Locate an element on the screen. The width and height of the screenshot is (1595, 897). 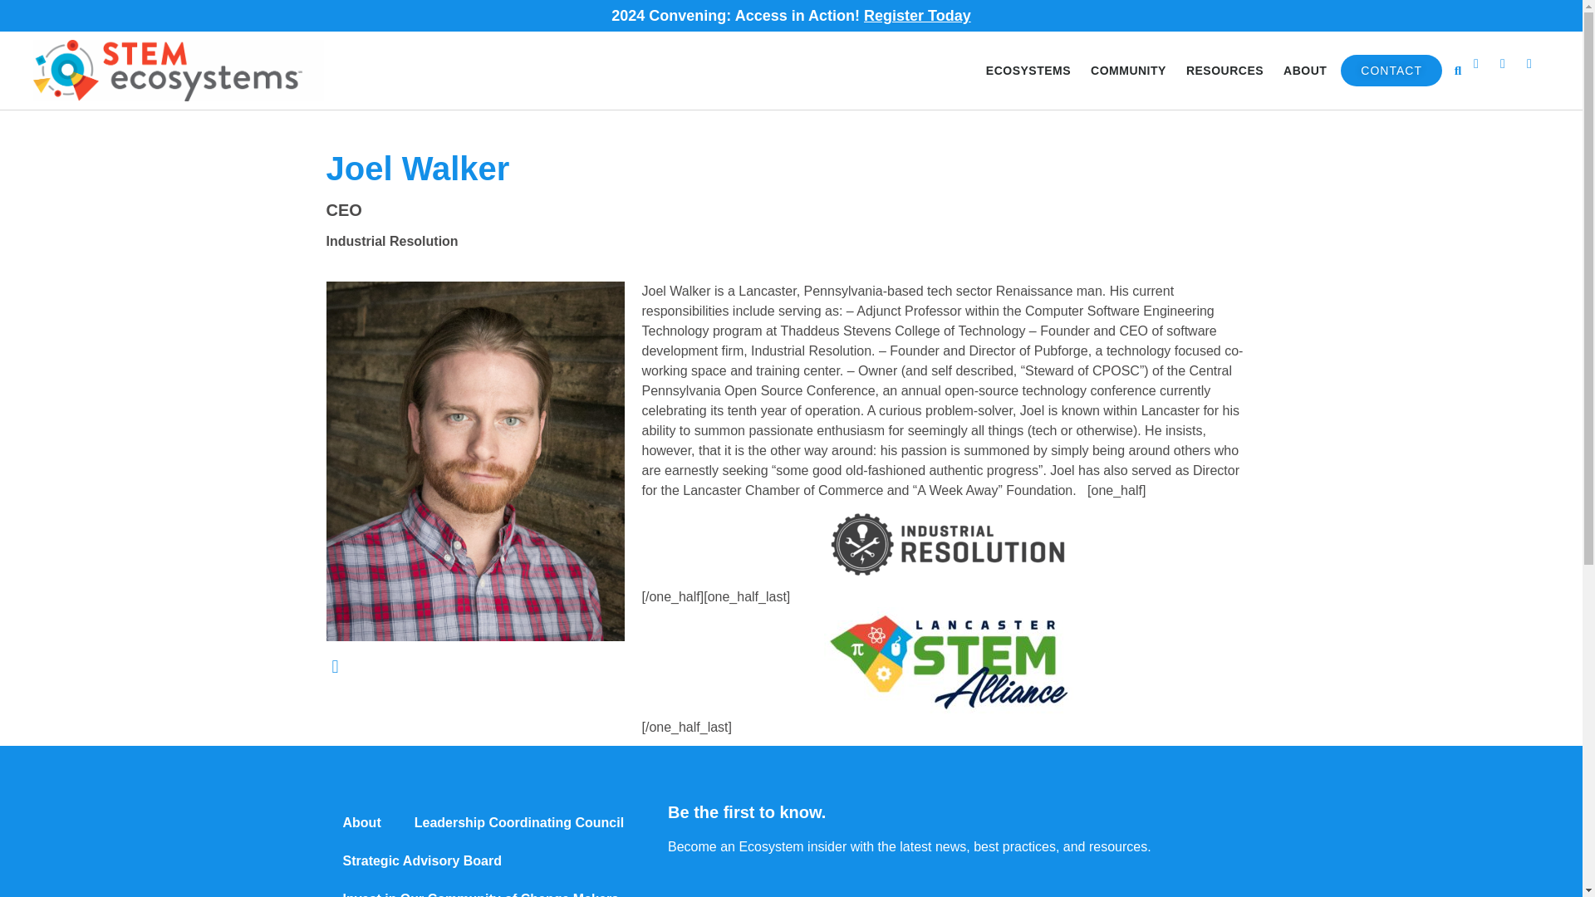
RESOURCES is located at coordinates (1224, 70).